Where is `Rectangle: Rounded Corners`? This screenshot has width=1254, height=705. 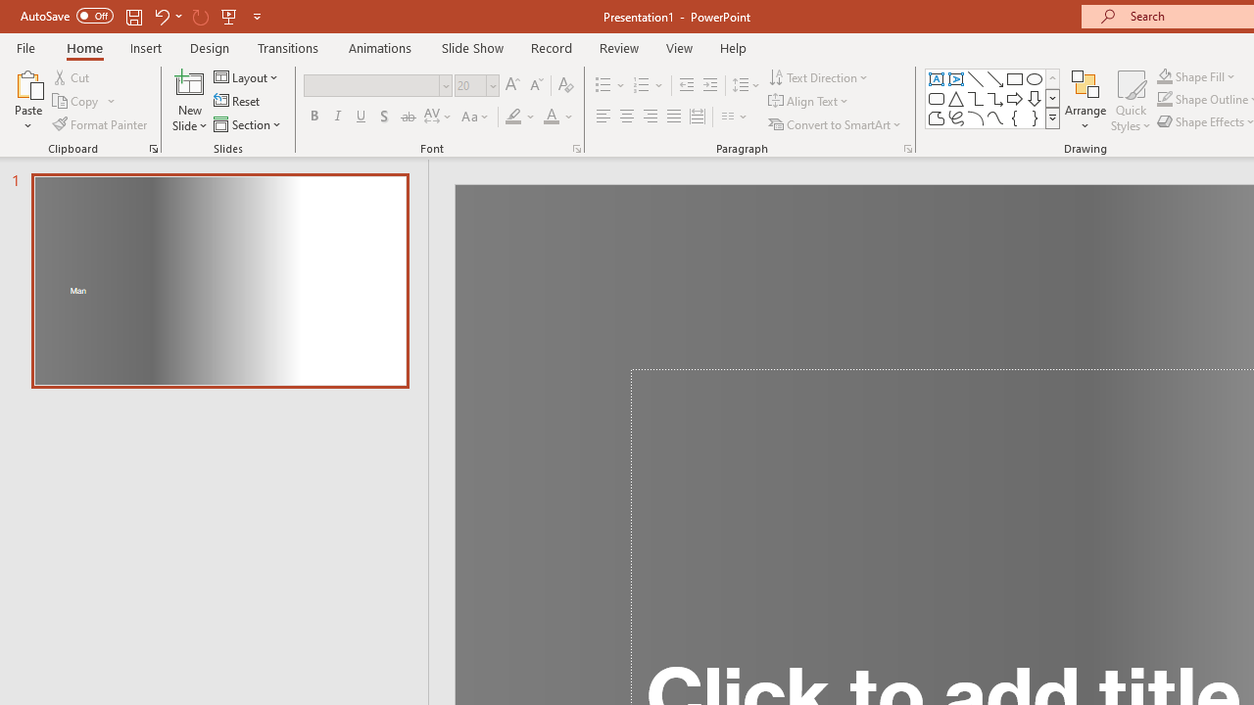 Rectangle: Rounded Corners is located at coordinates (937, 98).